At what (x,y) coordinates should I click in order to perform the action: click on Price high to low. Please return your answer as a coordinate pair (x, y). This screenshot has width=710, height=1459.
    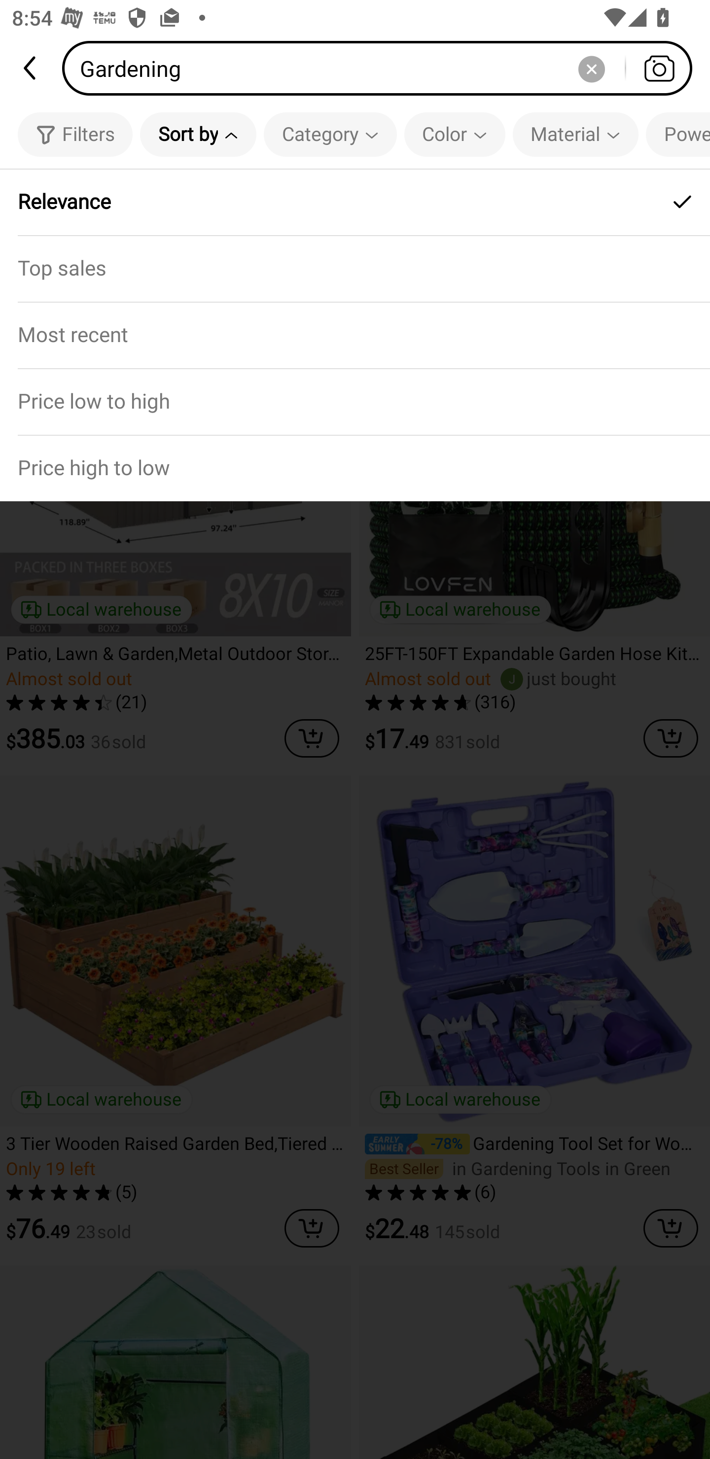
    Looking at the image, I should click on (355, 468).